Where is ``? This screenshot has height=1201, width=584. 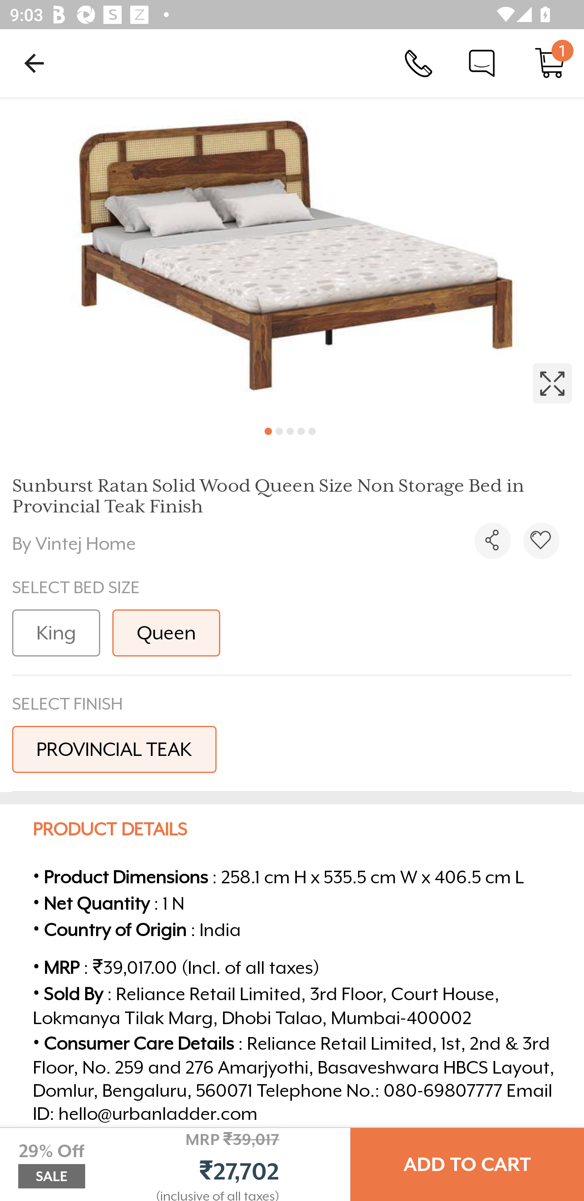  is located at coordinates (492, 541).